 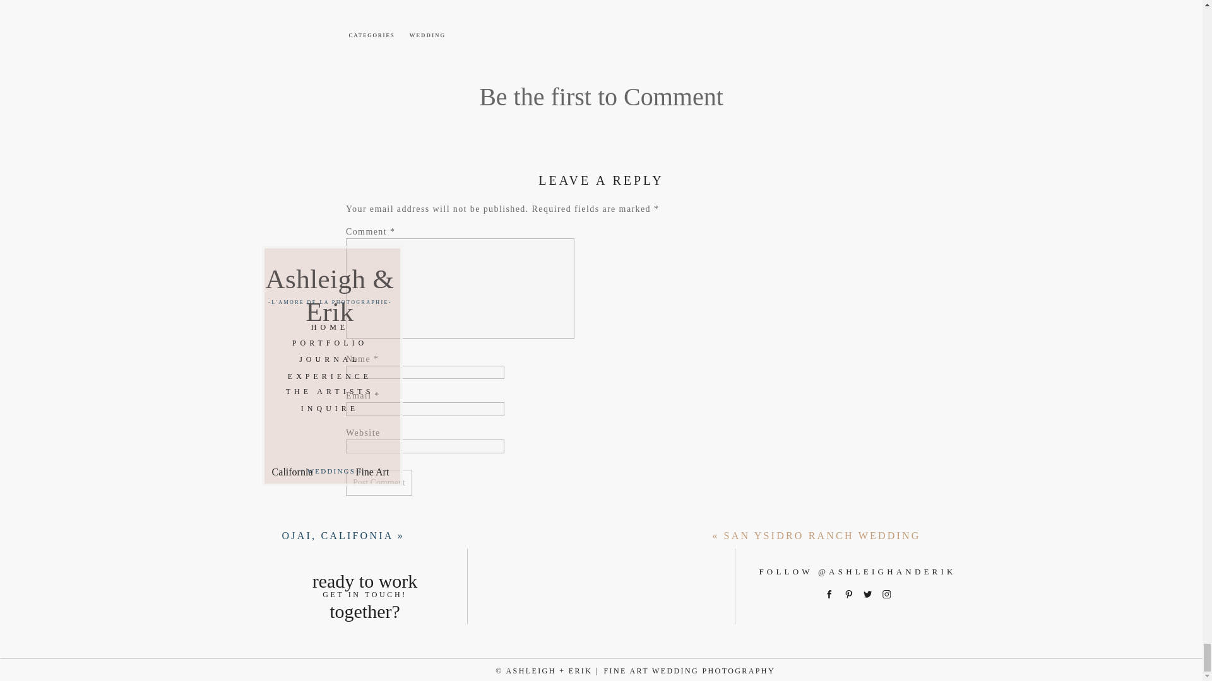 What do you see at coordinates (822, 535) in the screenshot?
I see `SAN YSIDRO RANCH WEDDING` at bounding box center [822, 535].